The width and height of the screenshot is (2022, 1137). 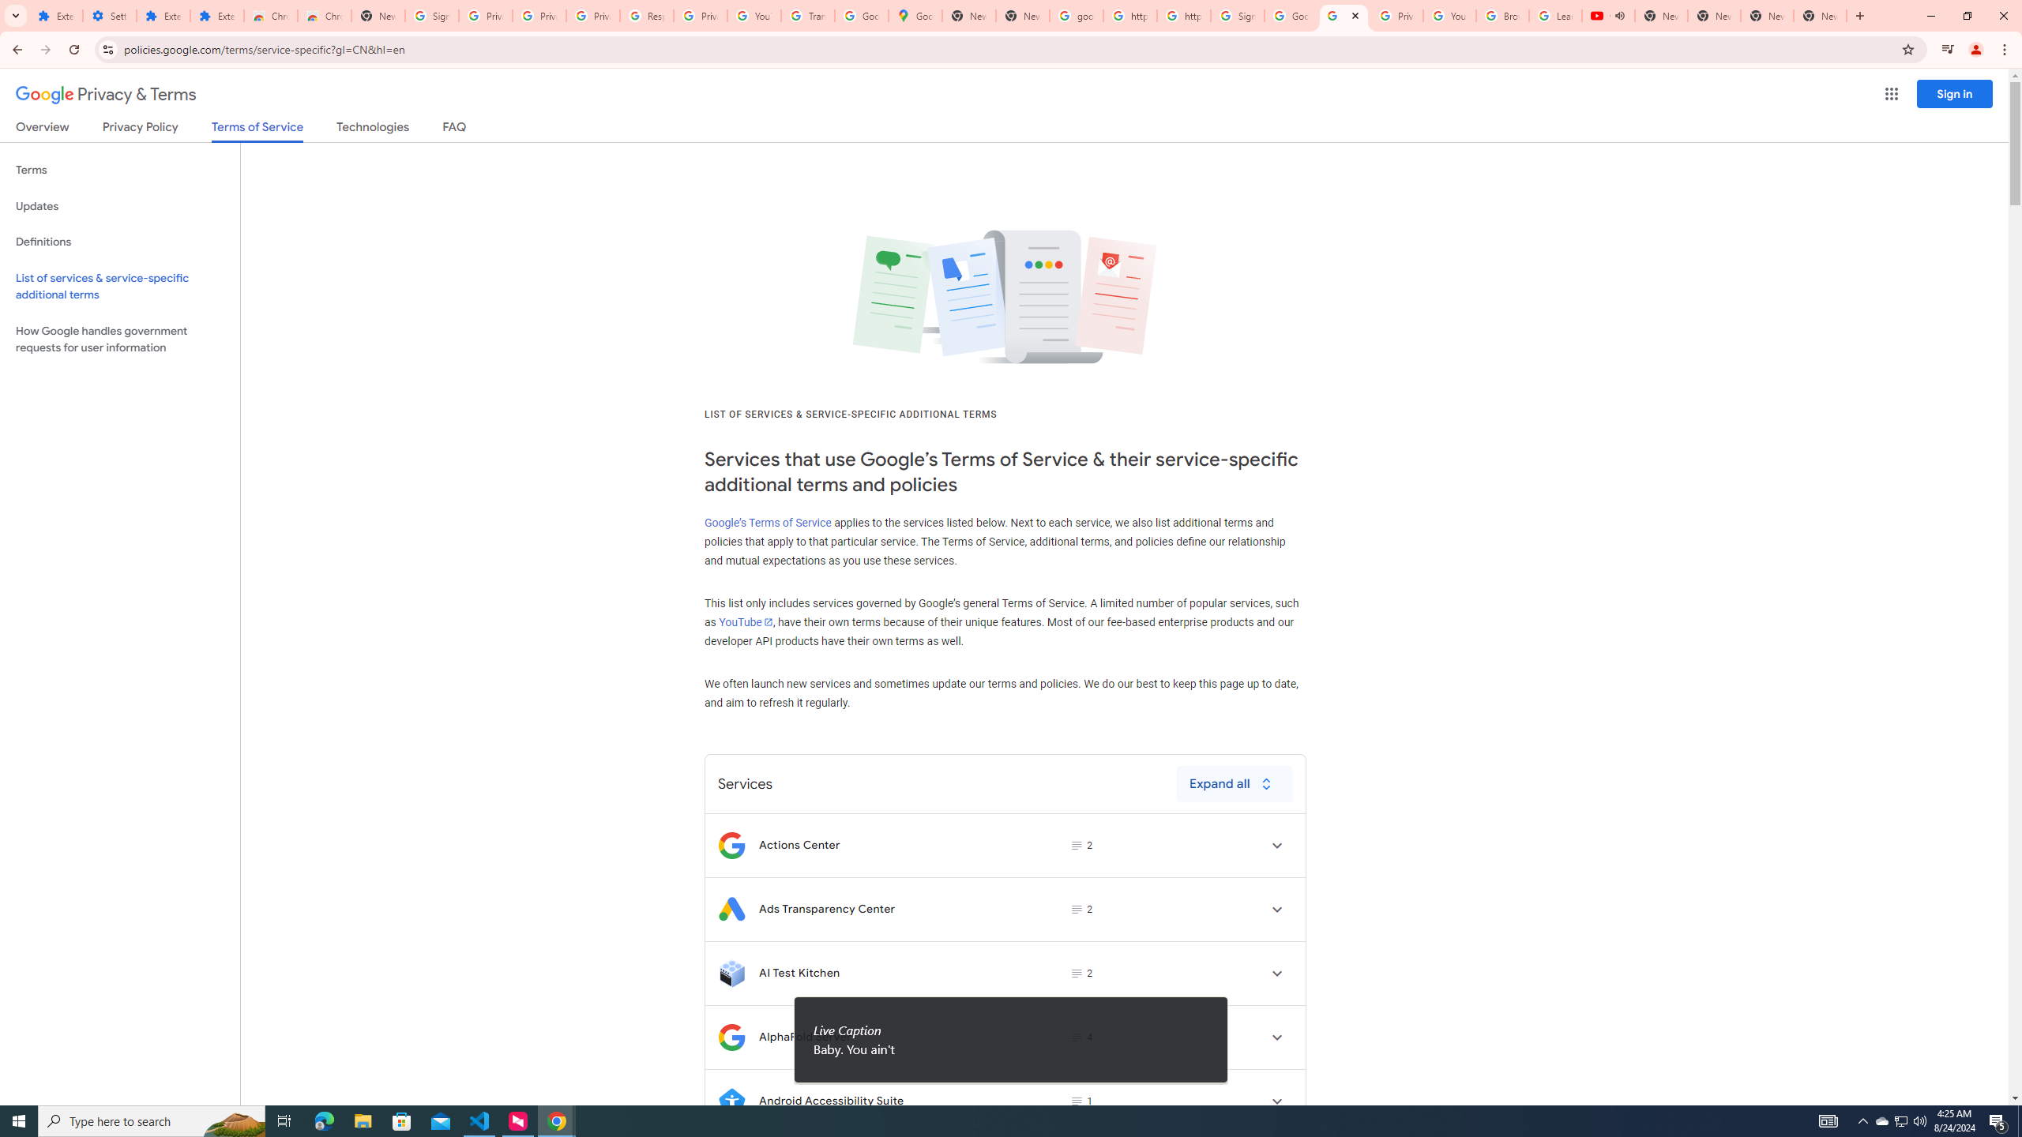 What do you see at coordinates (1234, 783) in the screenshot?
I see `Expand all` at bounding box center [1234, 783].